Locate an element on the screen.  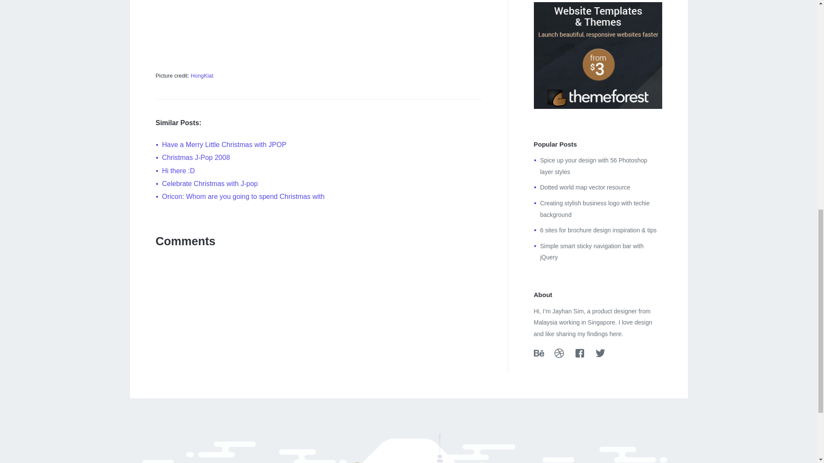
December 30, 2007 is located at coordinates (598, 230).